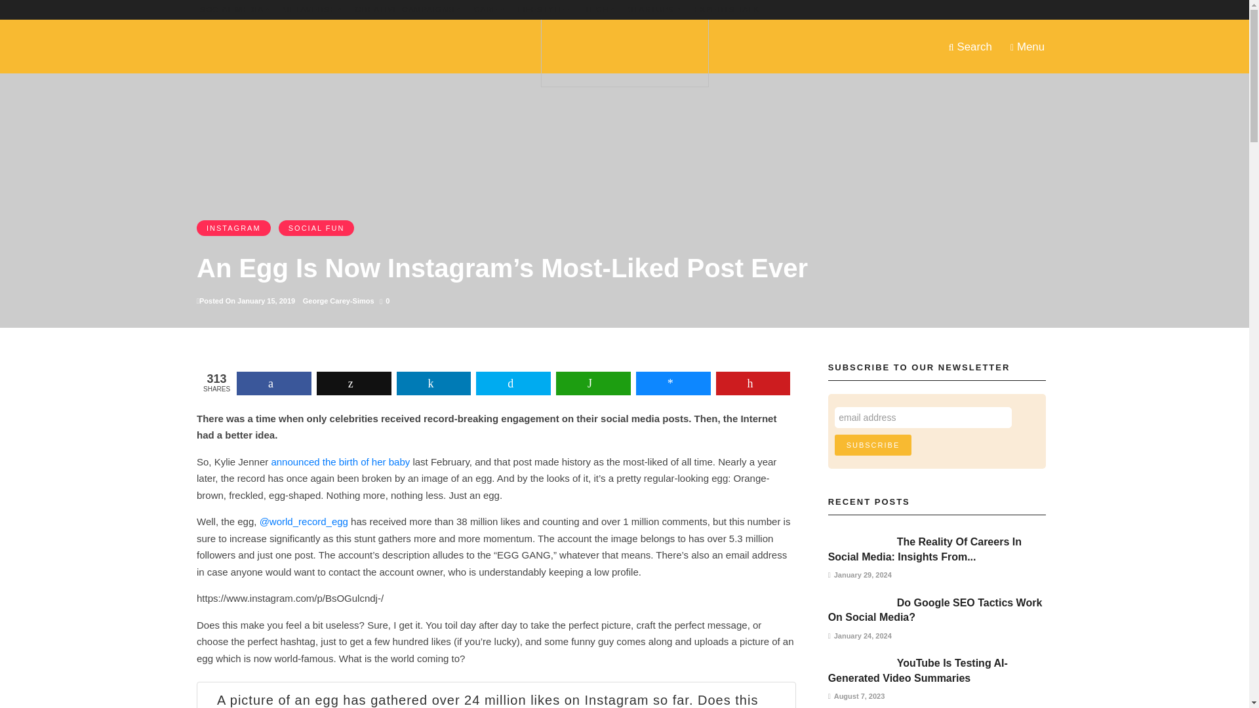 The image size is (1259, 708). What do you see at coordinates (673, 383) in the screenshot?
I see `Share on -` at bounding box center [673, 383].